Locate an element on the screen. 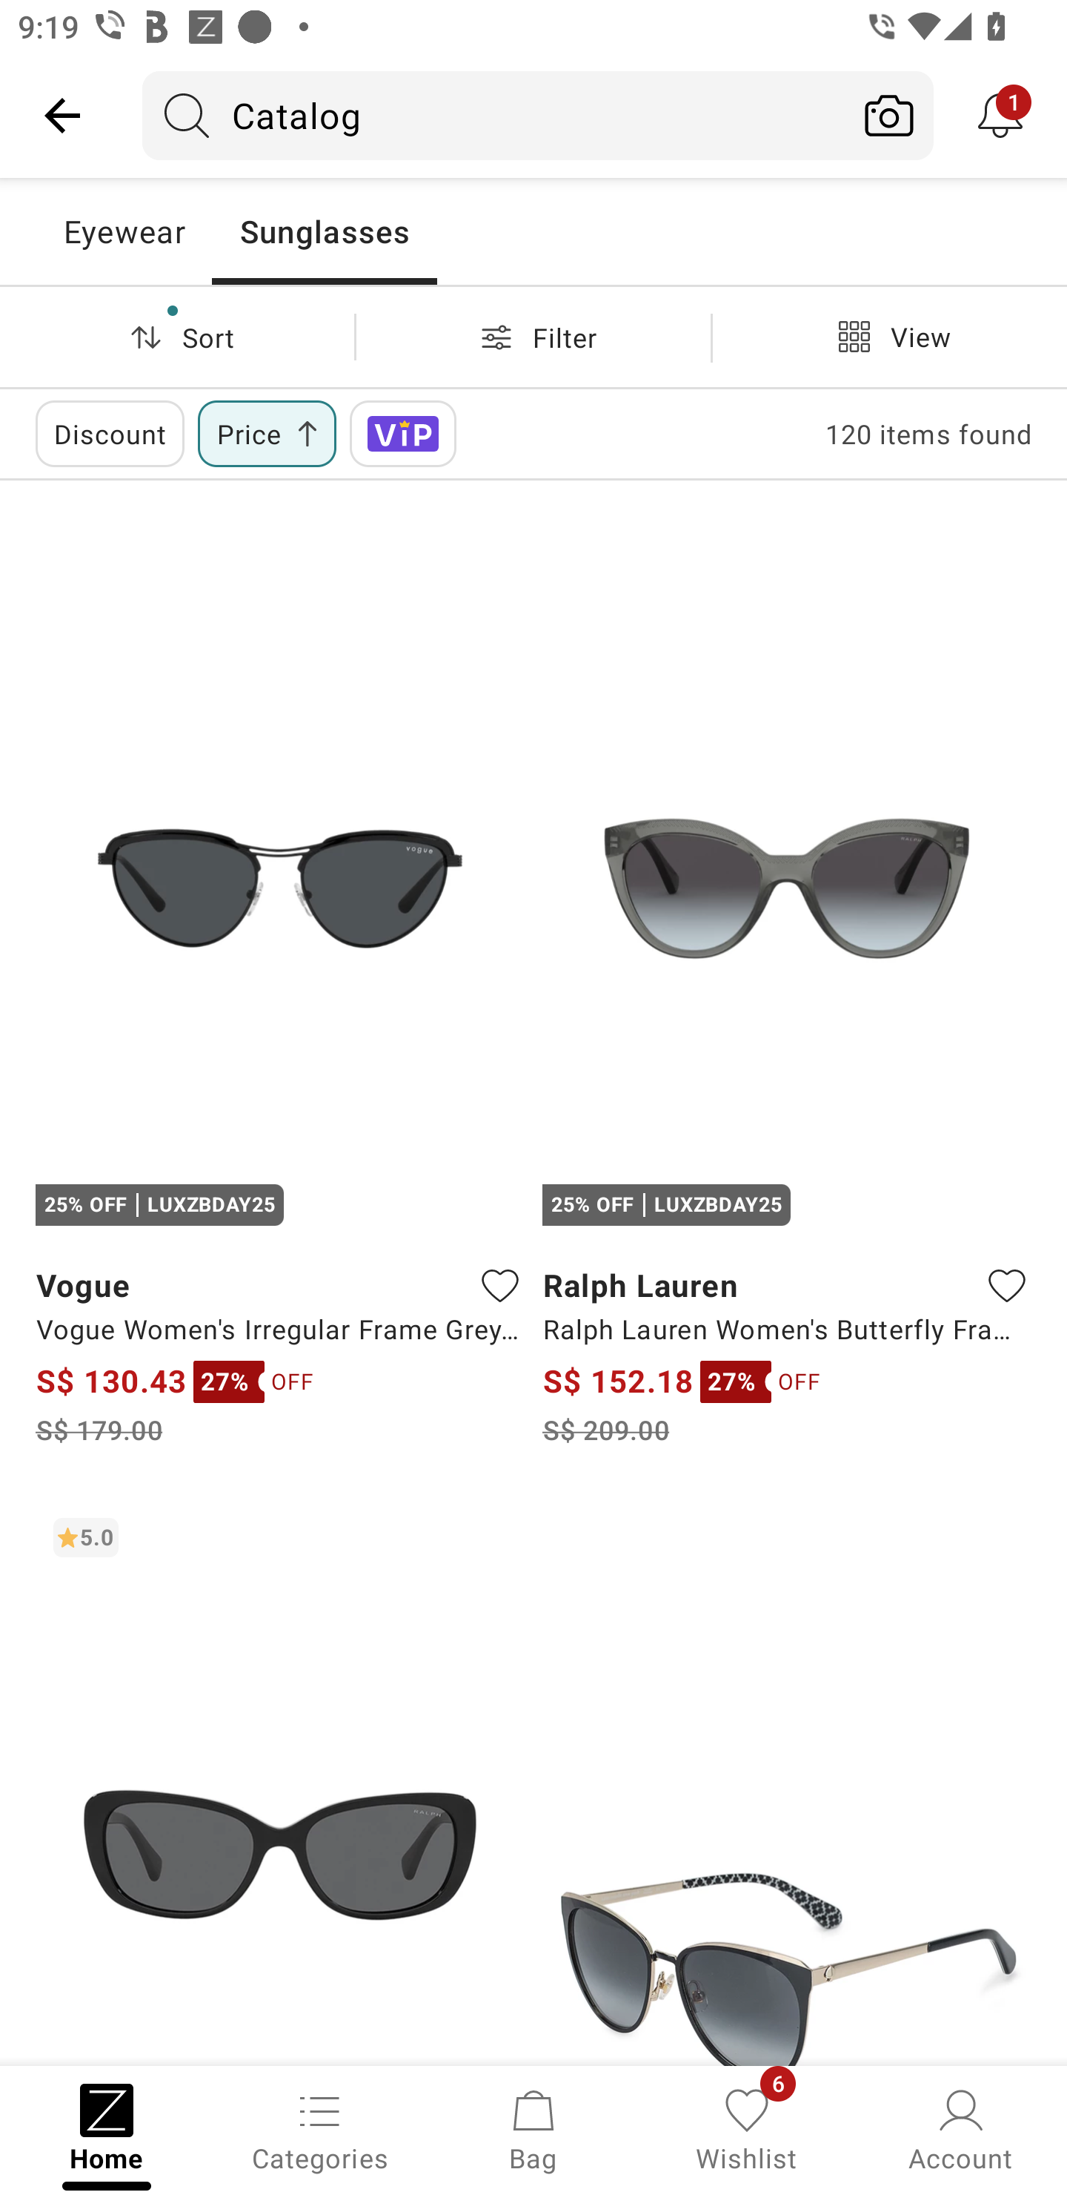 This screenshot has height=2195, width=1067. Wishlist, 6 new notifications Wishlist is located at coordinates (747, 2128).